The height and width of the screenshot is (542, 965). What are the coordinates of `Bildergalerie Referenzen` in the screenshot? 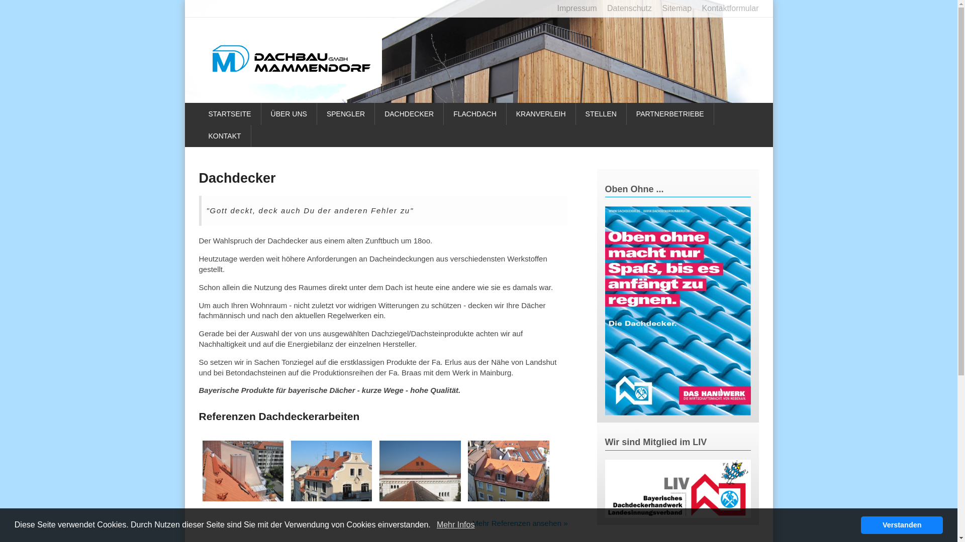 It's located at (332, 499).